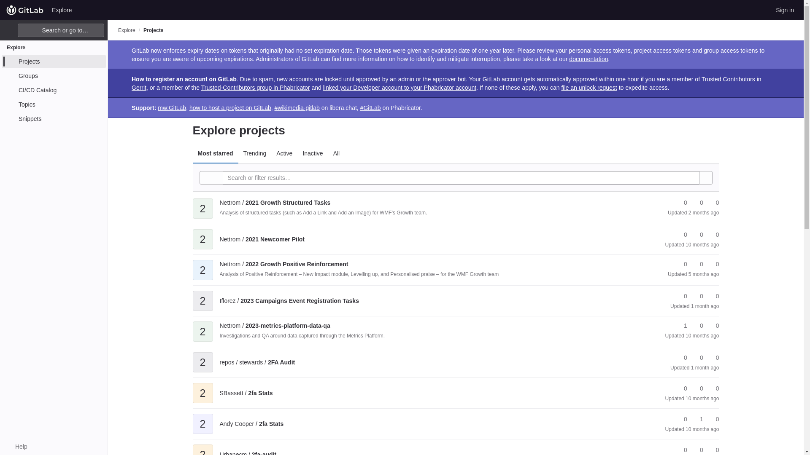 This screenshot has height=455, width=810. Describe the element at coordinates (275, 203) in the screenshot. I see `2021 Growth Structured Tasks` at that location.